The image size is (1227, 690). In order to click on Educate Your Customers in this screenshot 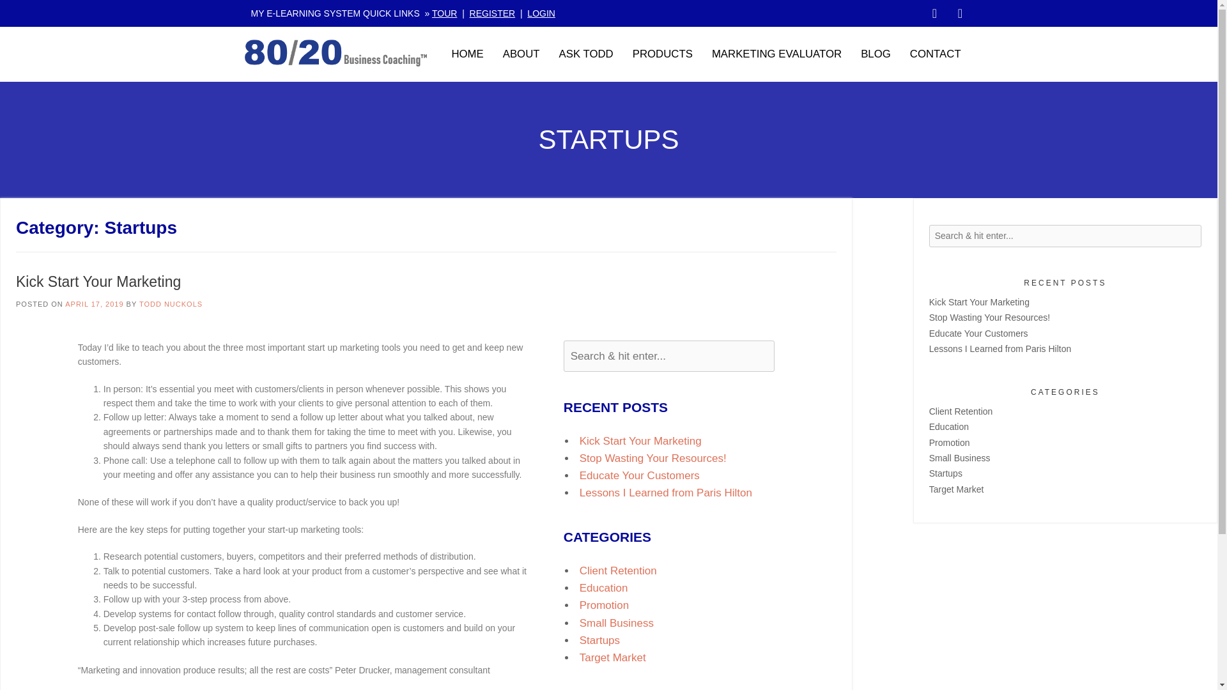, I will do `click(639, 475)`.